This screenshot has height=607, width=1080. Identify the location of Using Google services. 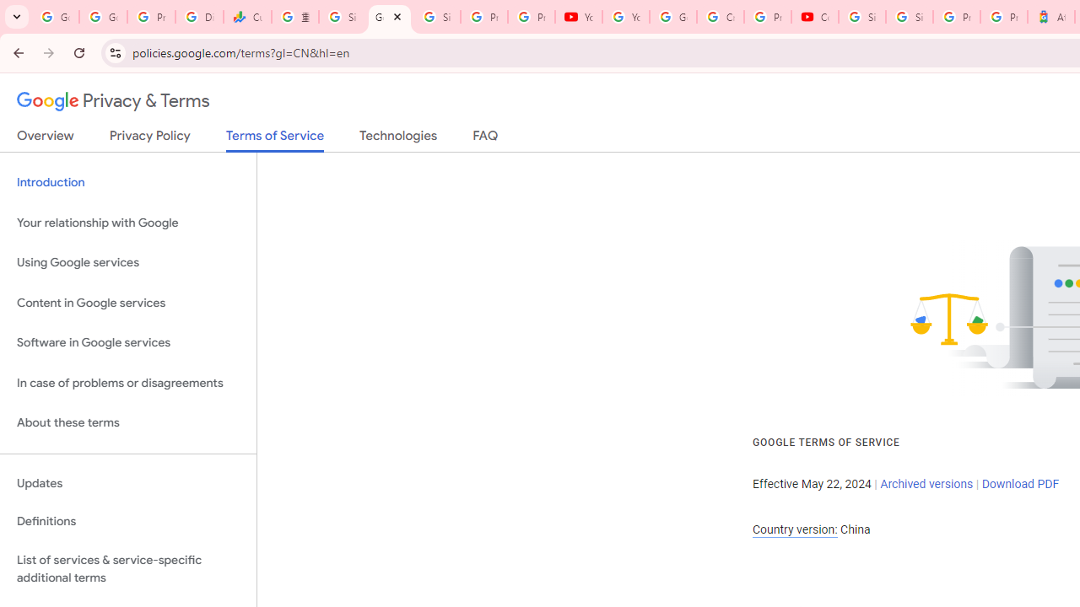
(128, 263).